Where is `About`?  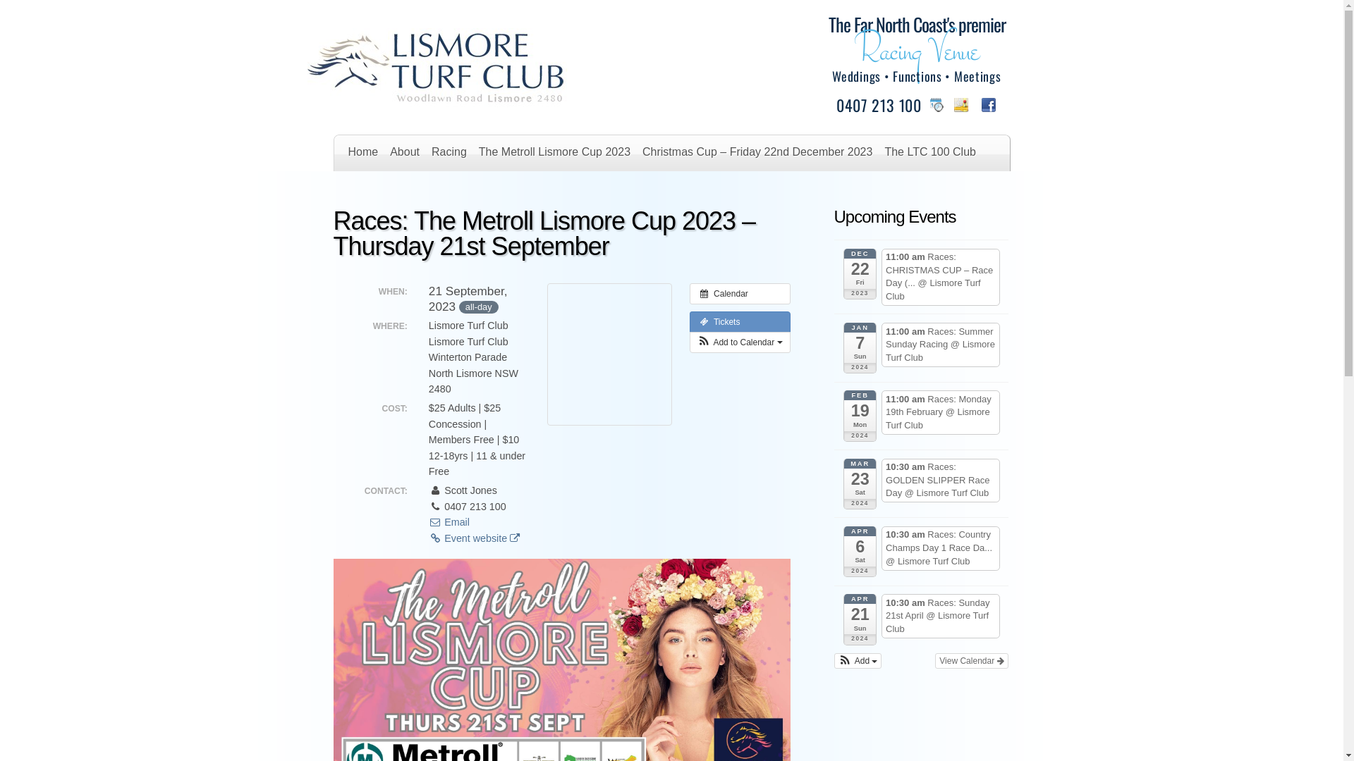 About is located at coordinates (405, 156).